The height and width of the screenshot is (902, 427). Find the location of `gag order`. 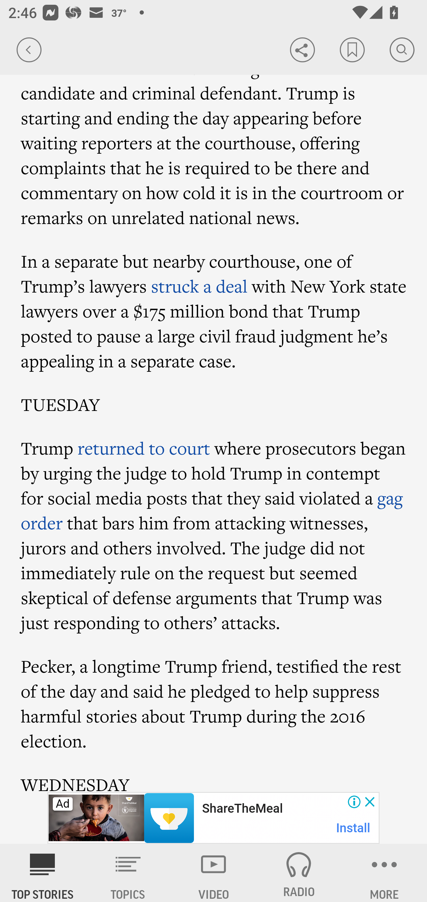

gag order is located at coordinates (212, 510).